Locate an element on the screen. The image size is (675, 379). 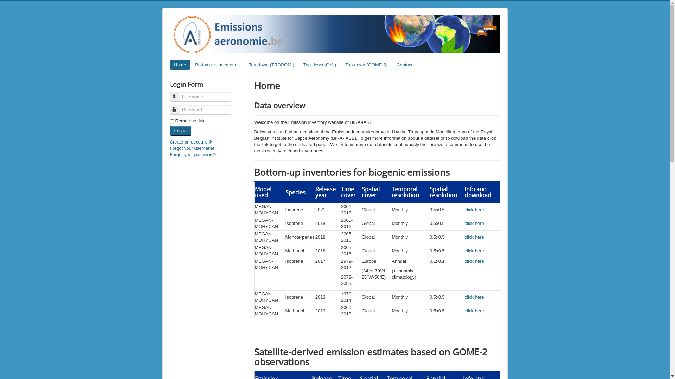
click here is located at coordinates (475, 223).